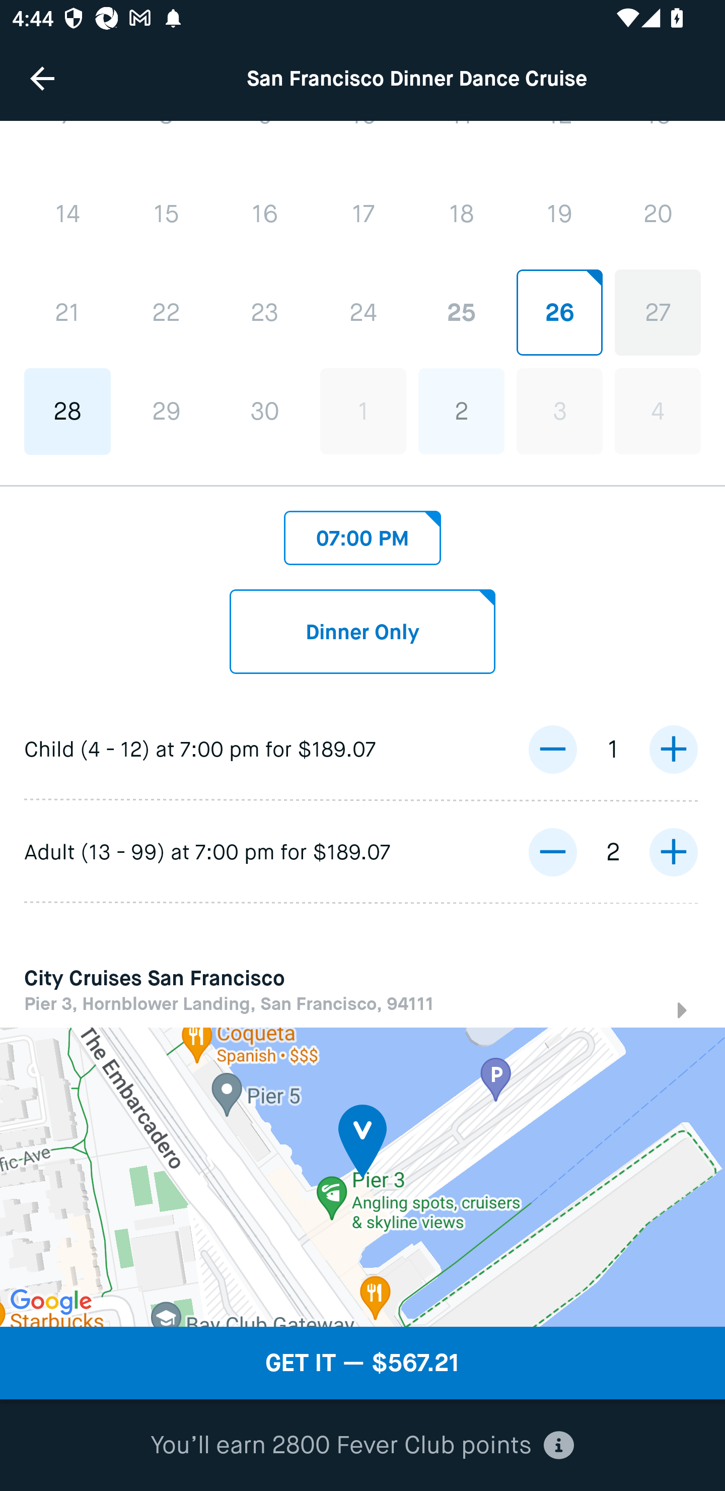 The image size is (725, 1491). Describe the element at coordinates (461, 313) in the screenshot. I see `25` at that location.